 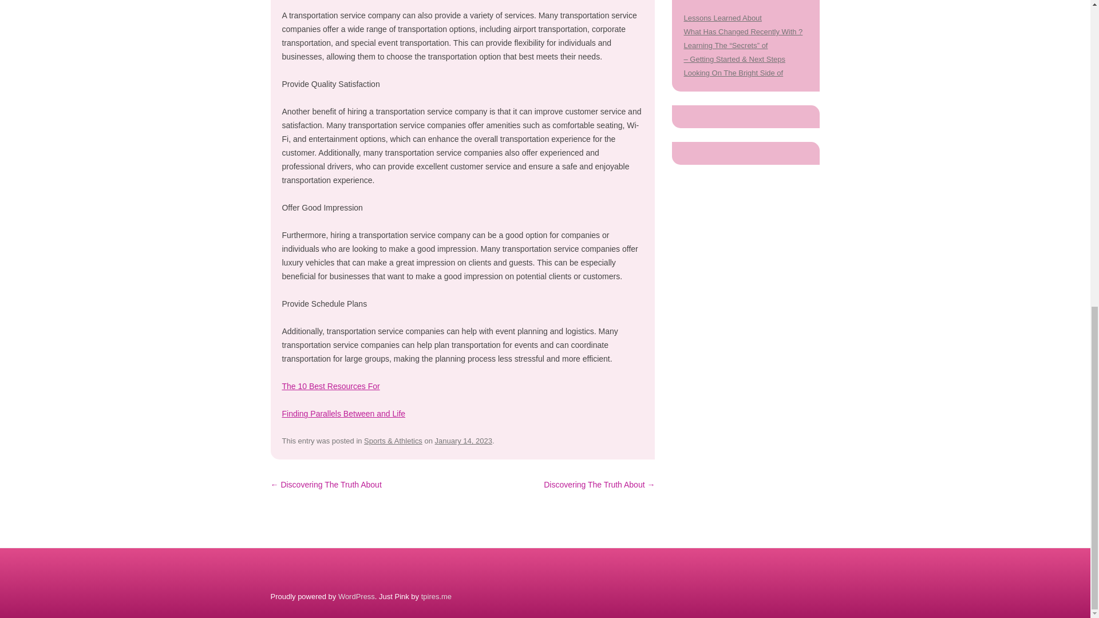 What do you see at coordinates (743, 22) in the screenshot?
I see `What Has Changed Recently With ?` at bounding box center [743, 22].